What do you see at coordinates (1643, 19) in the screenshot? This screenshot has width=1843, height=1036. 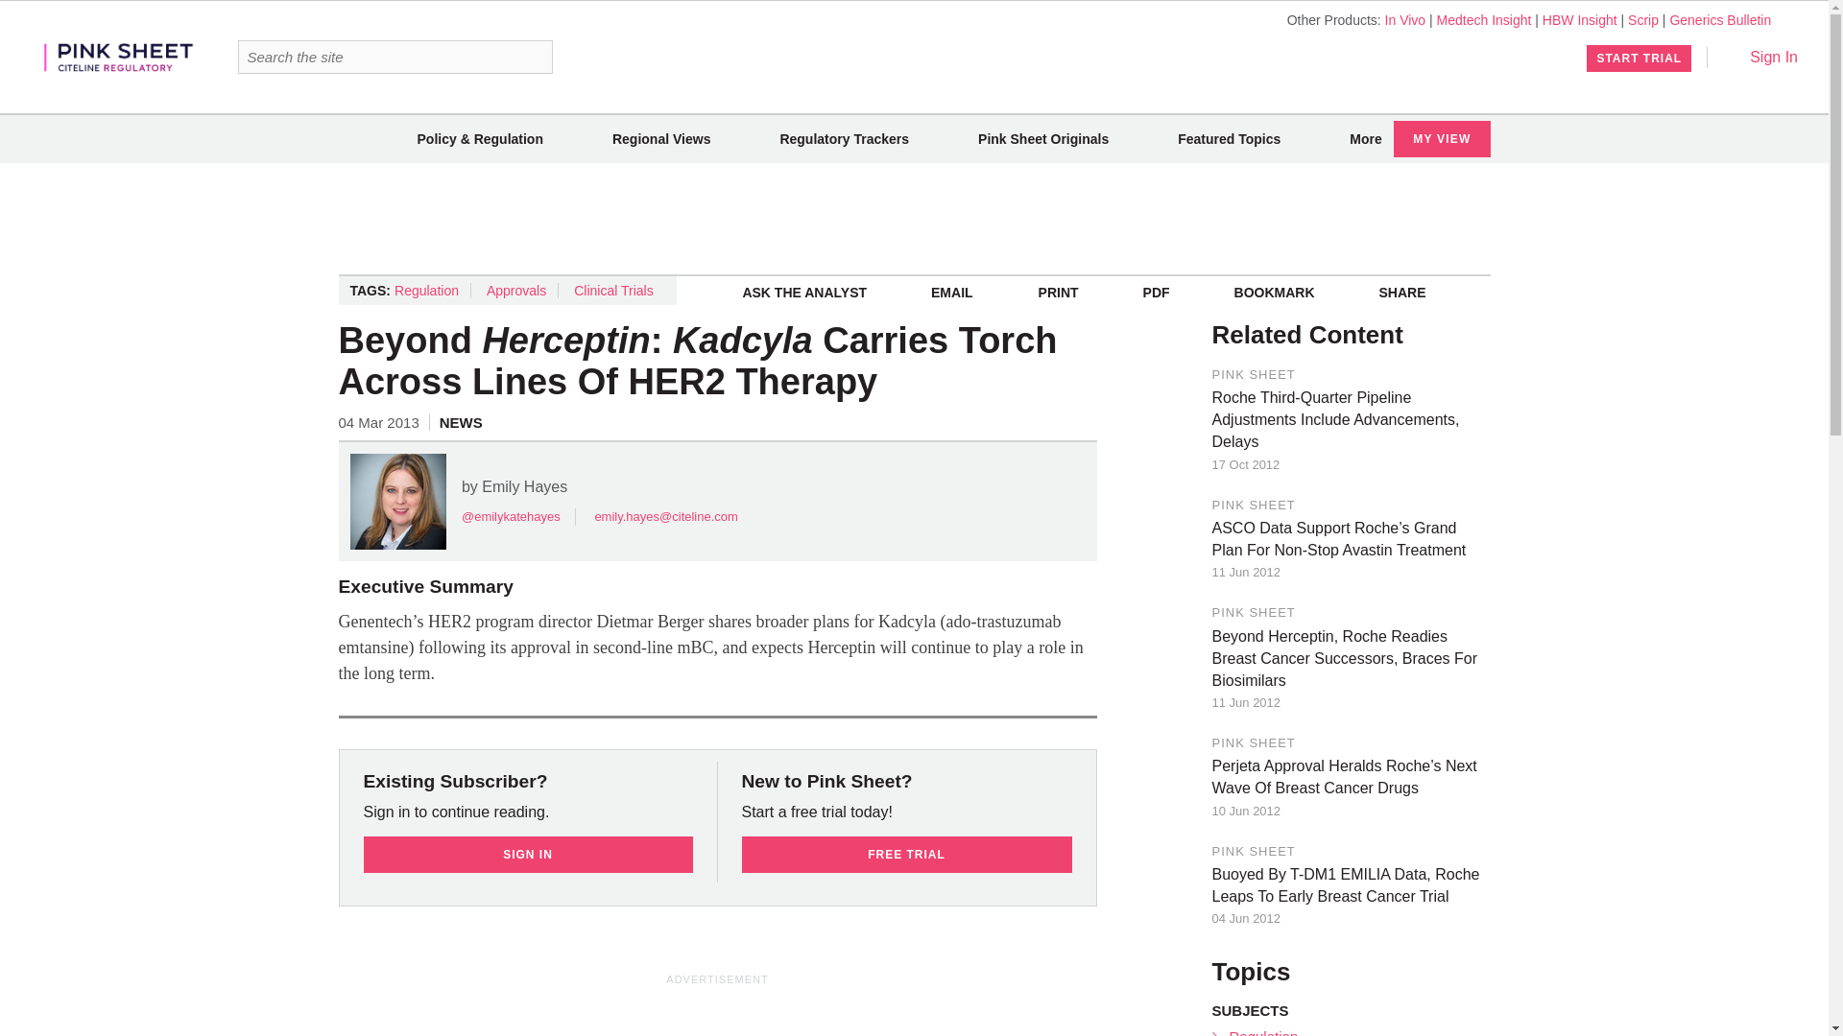 I see `Scrip` at bounding box center [1643, 19].